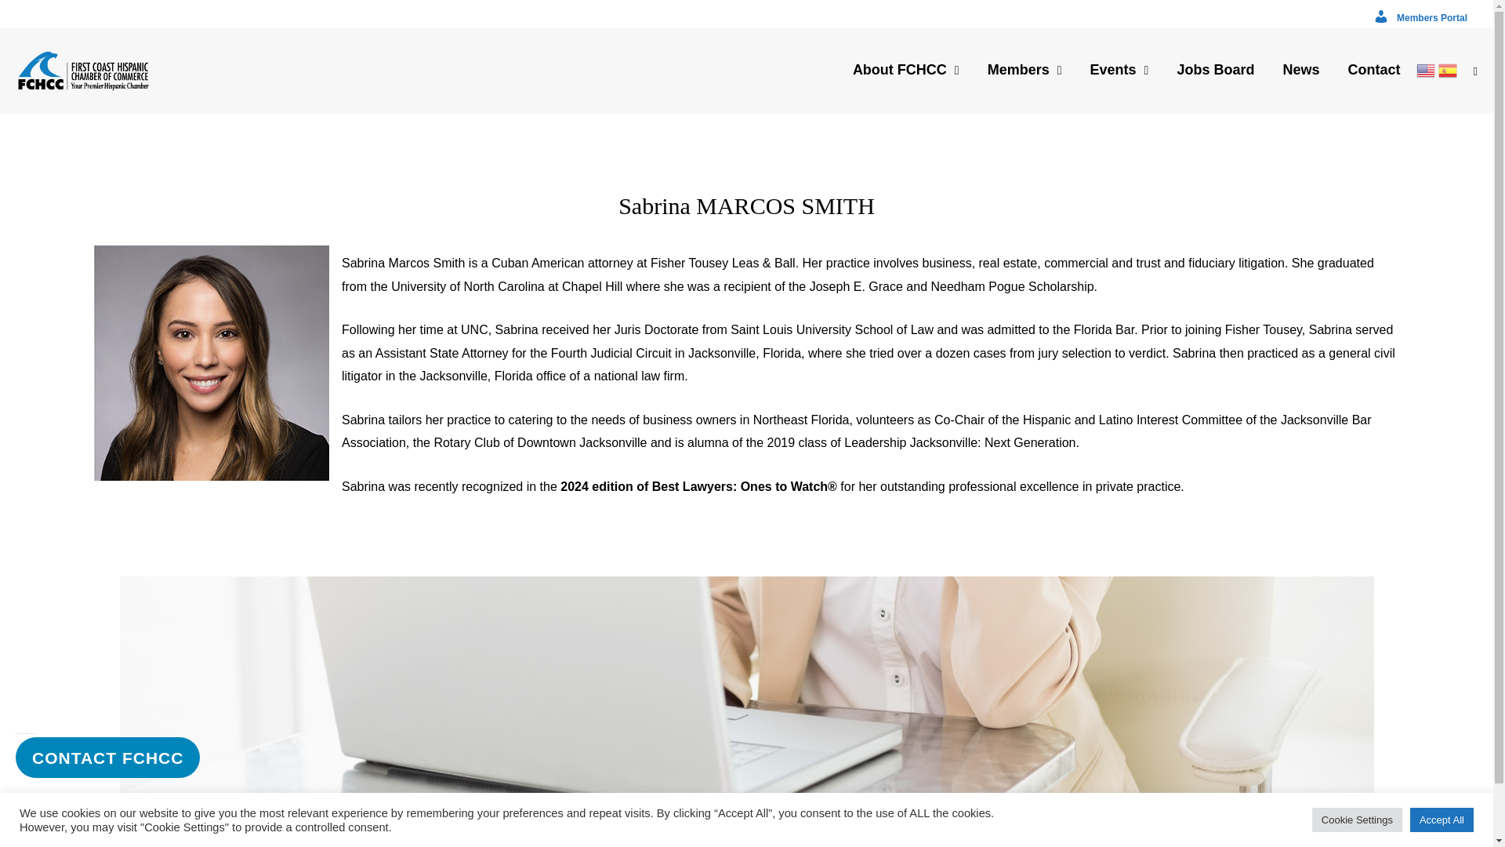  Describe the element at coordinates (1215, 69) in the screenshot. I see `Jobs Board` at that location.